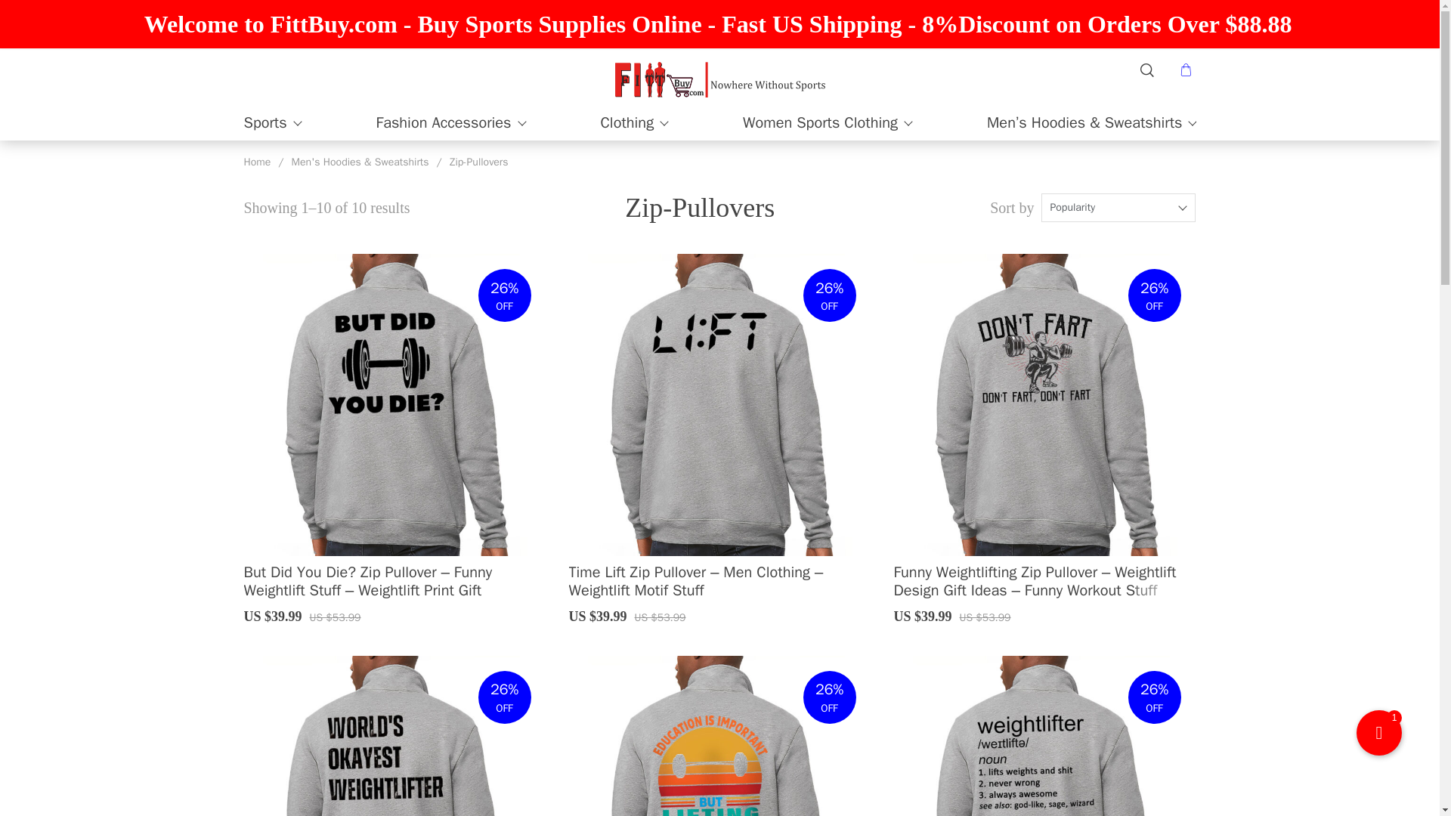  Describe the element at coordinates (821, 122) in the screenshot. I see `Women Sports Clothing` at that location.